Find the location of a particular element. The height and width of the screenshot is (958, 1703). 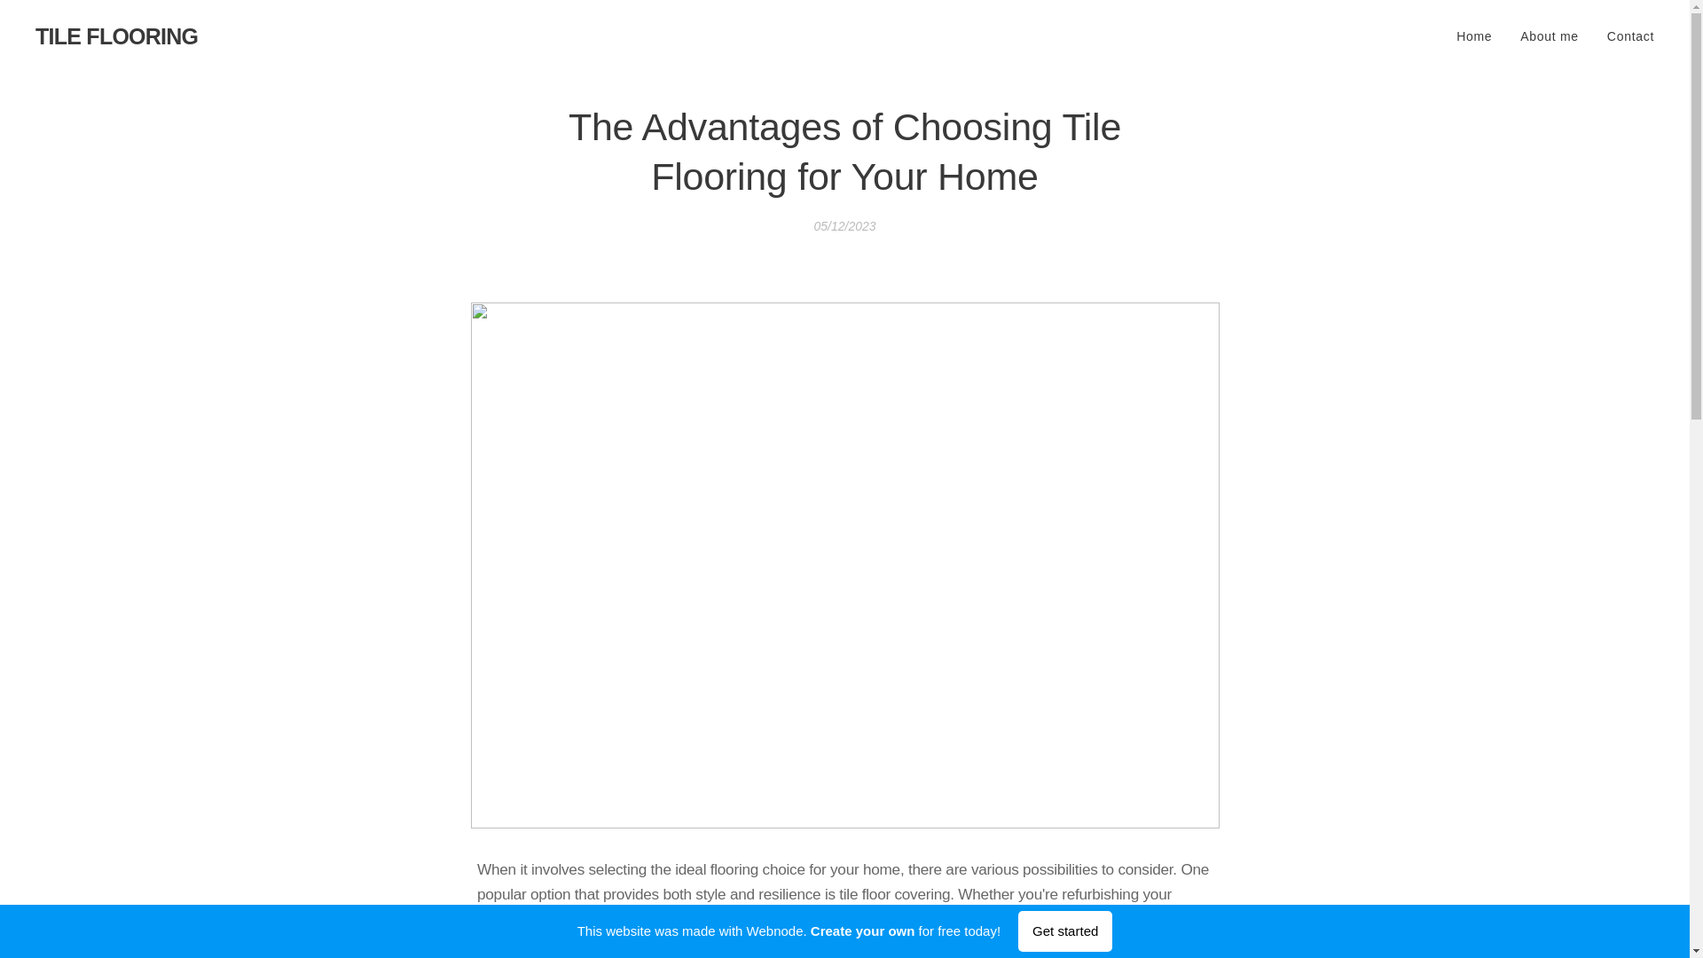

About me is located at coordinates (1549, 35).